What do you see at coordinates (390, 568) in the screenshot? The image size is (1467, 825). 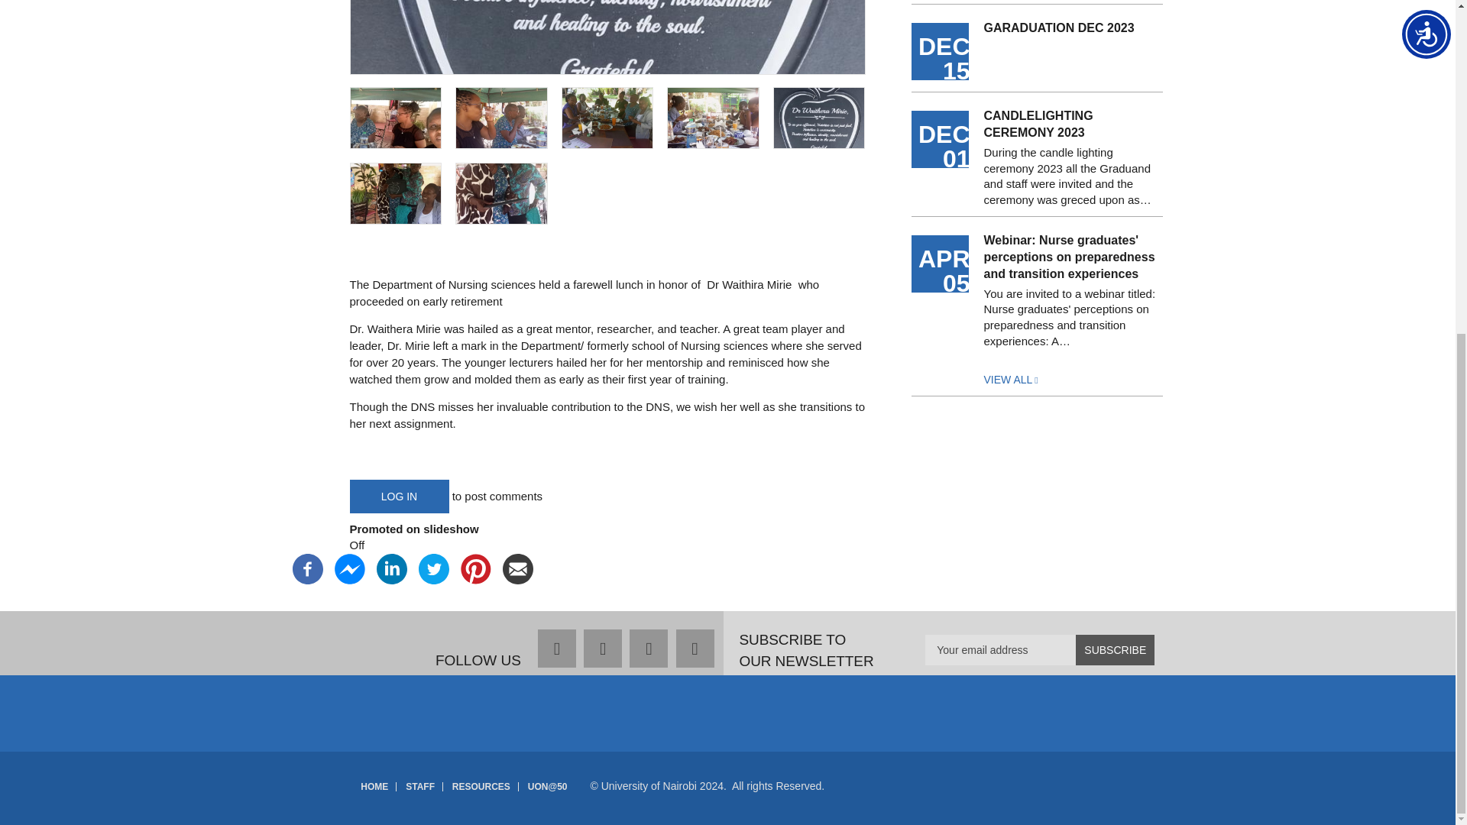 I see `Linkedin` at bounding box center [390, 568].